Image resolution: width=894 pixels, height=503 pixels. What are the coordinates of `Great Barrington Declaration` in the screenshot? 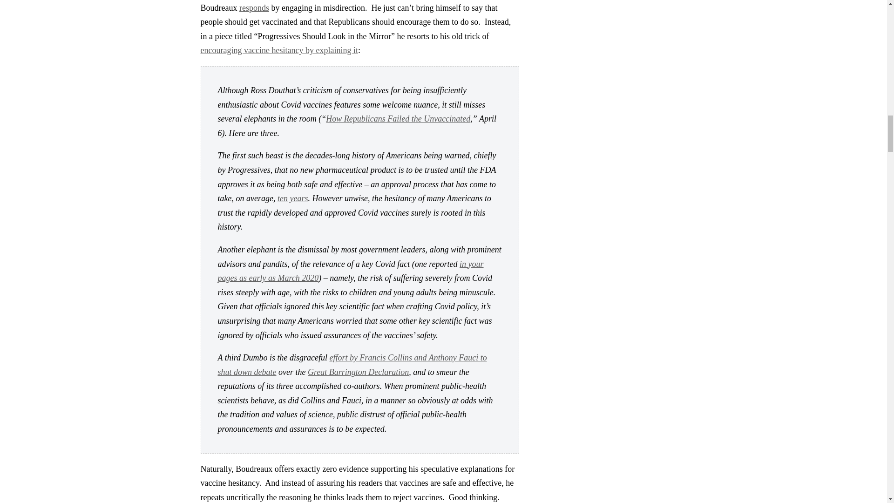 It's located at (358, 372).